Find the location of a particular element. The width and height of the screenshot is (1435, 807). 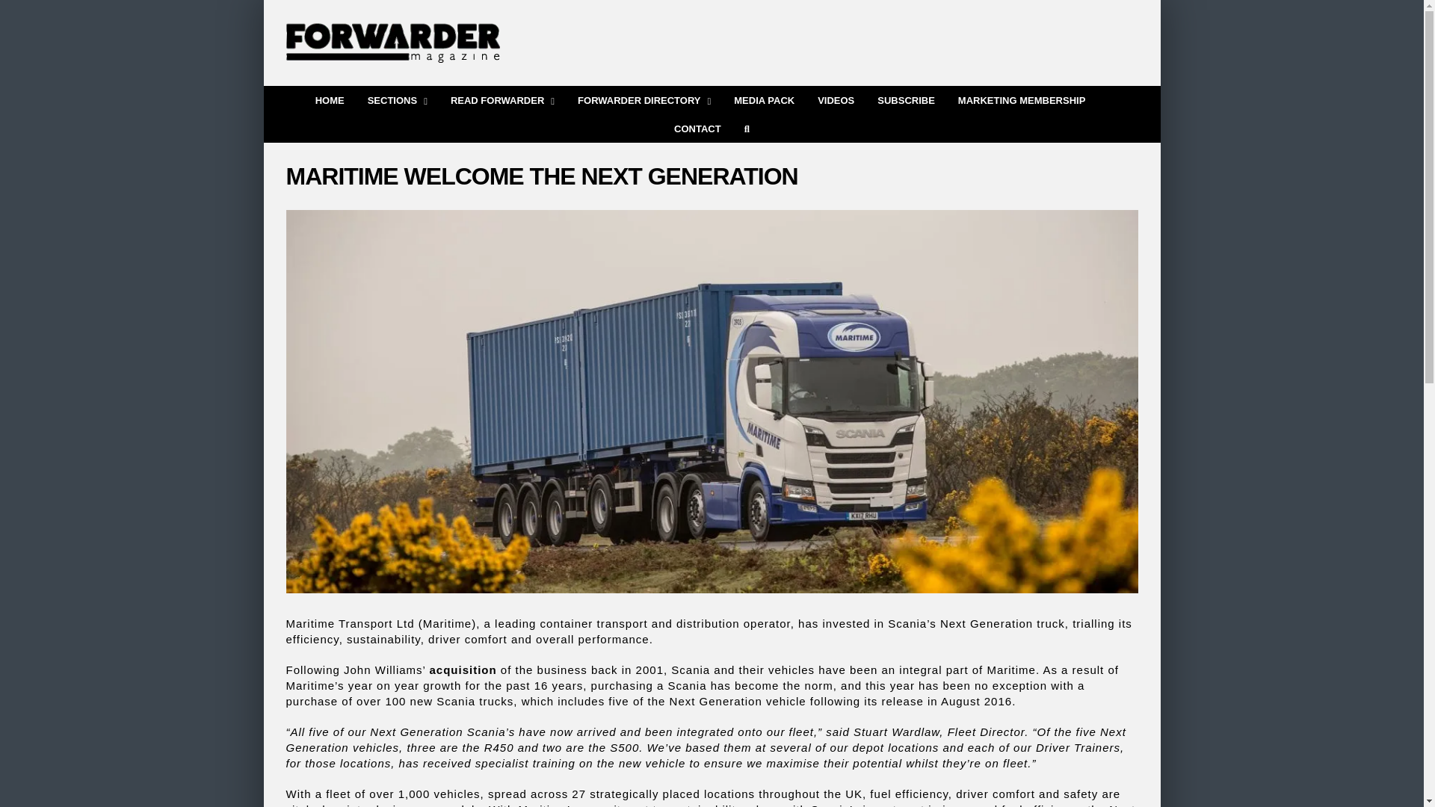

HOME is located at coordinates (330, 99).